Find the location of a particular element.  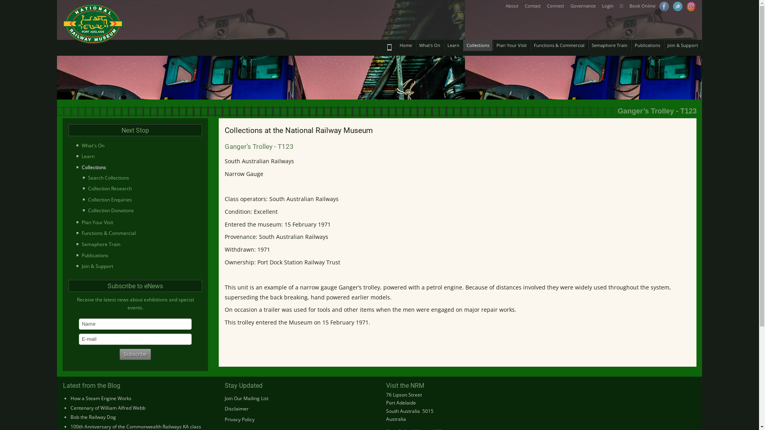

Bob the Railway Dog is located at coordinates (93, 417).